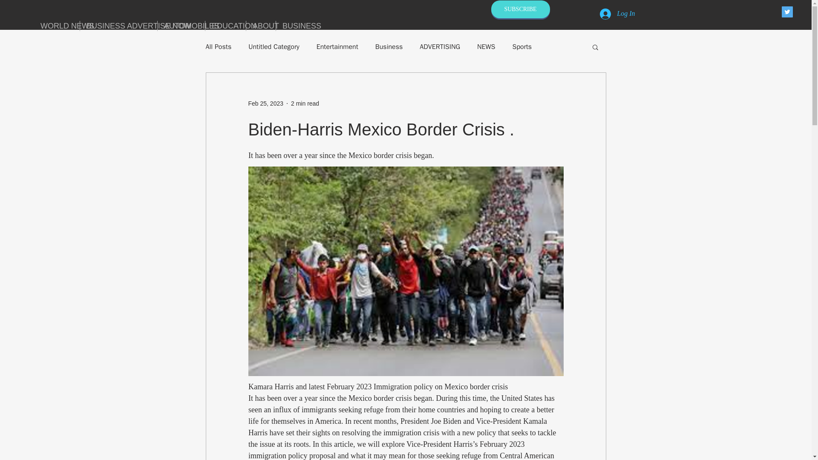 Image resolution: width=818 pixels, height=460 pixels. What do you see at coordinates (337, 47) in the screenshot?
I see `Entertainment` at bounding box center [337, 47].